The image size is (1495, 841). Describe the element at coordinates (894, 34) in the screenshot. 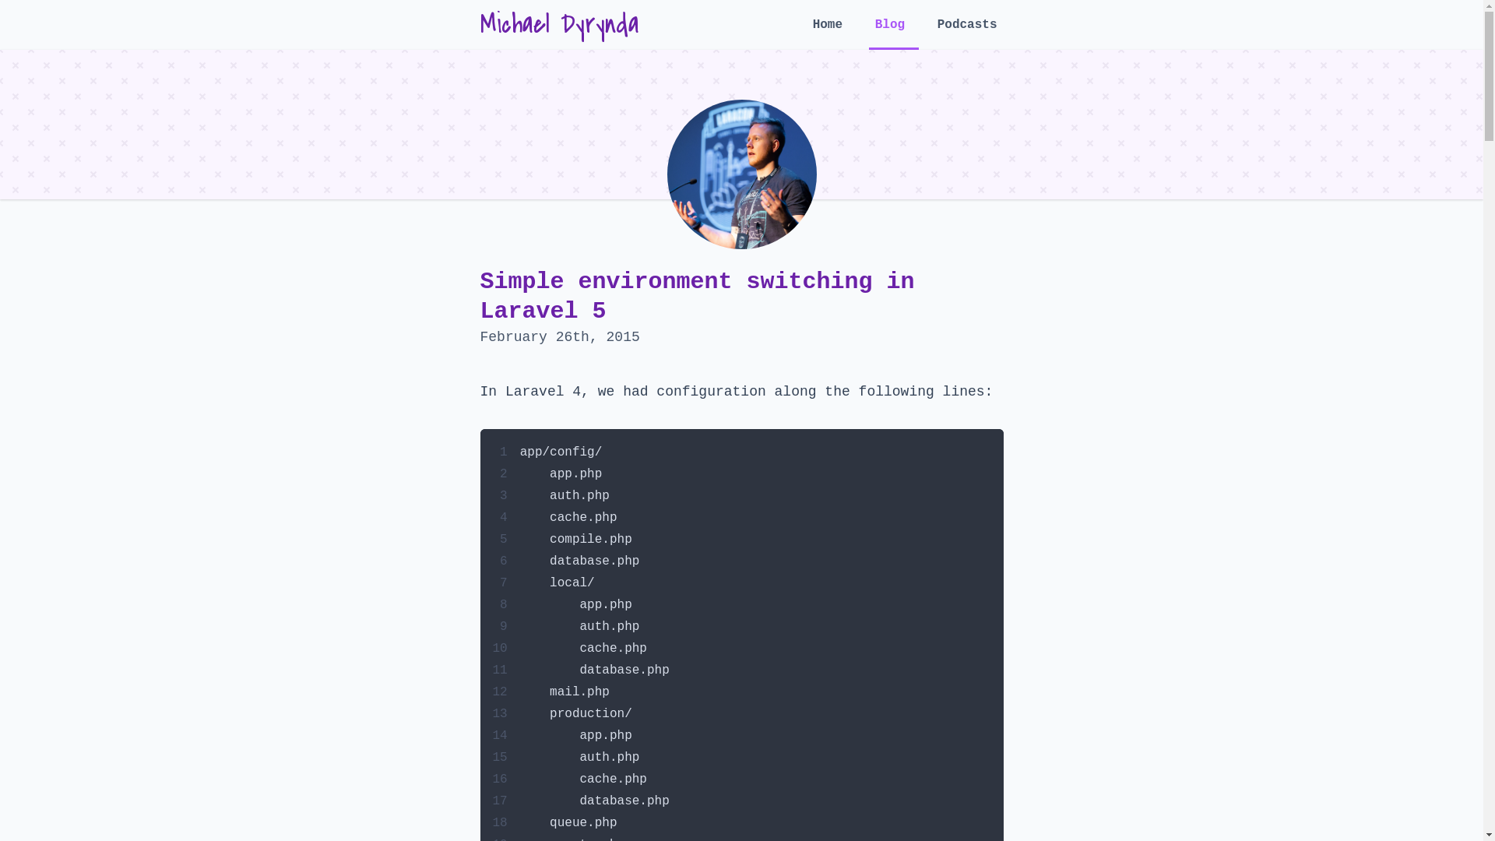

I see `Blog` at that location.